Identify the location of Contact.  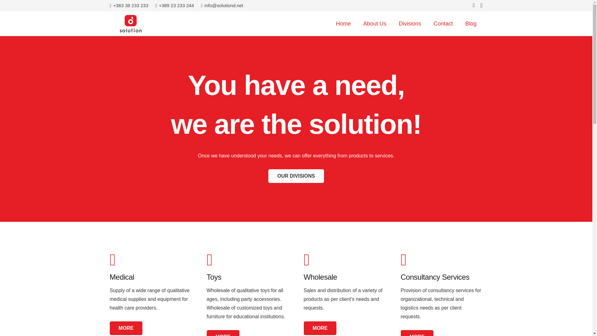
(443, 23).